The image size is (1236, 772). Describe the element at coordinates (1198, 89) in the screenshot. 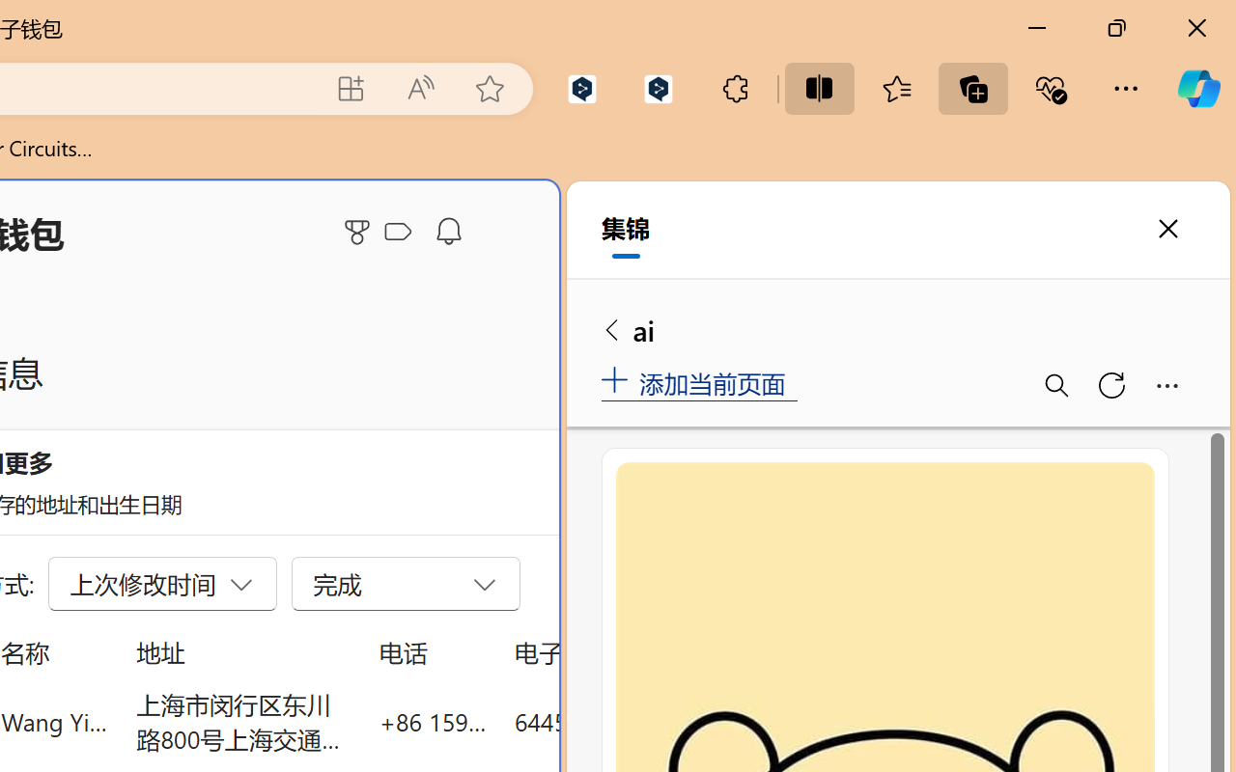

I see `Copilot (Ctrl+Shift+.)` at that location.